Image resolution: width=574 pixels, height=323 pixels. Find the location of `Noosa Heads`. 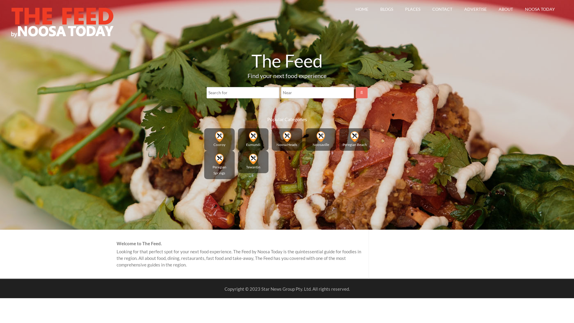

Noosa Heads is located at coordinates (287, 139).